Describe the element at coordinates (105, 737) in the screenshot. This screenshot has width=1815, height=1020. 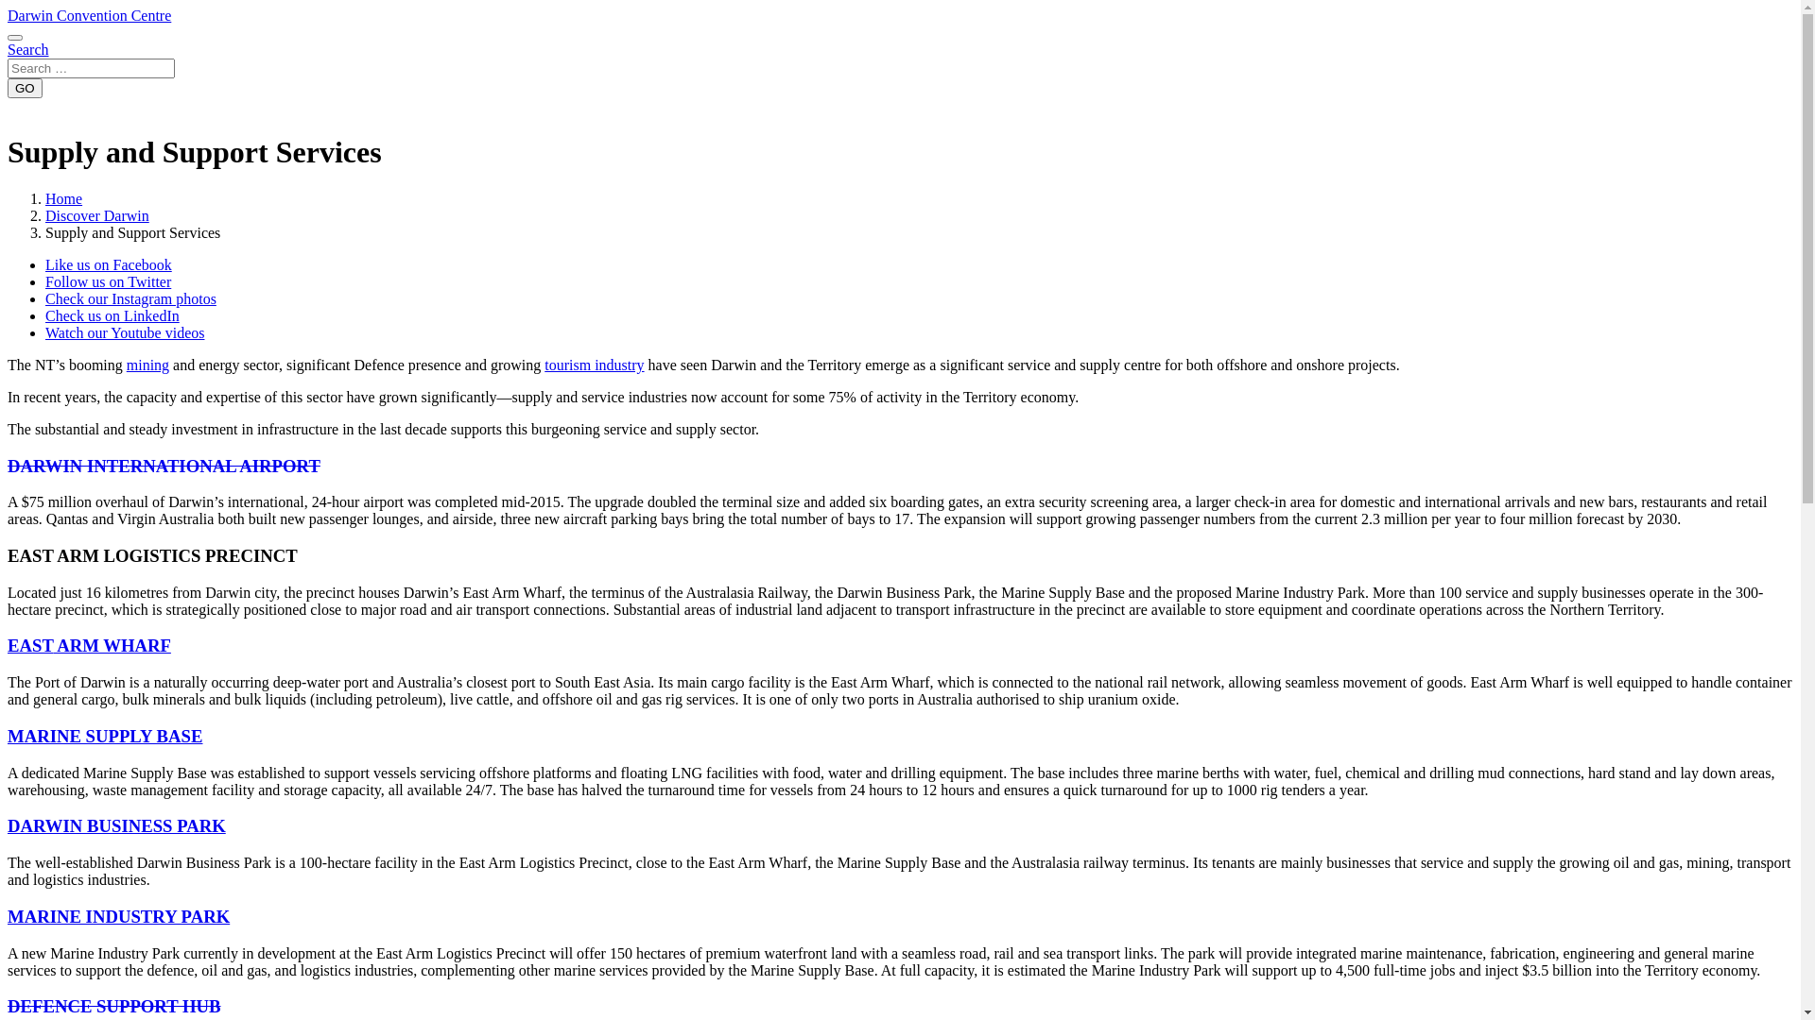
I see `MARINE SUPPLY BASE` at that location.